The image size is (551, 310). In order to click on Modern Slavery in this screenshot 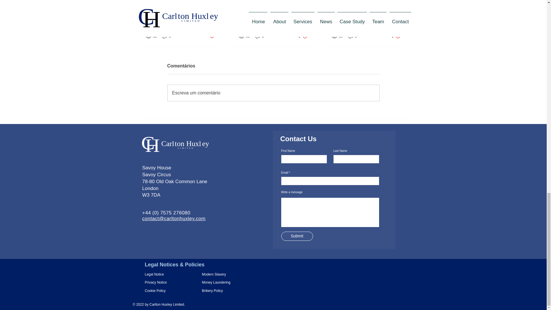, I will do `click(211, 36)`.